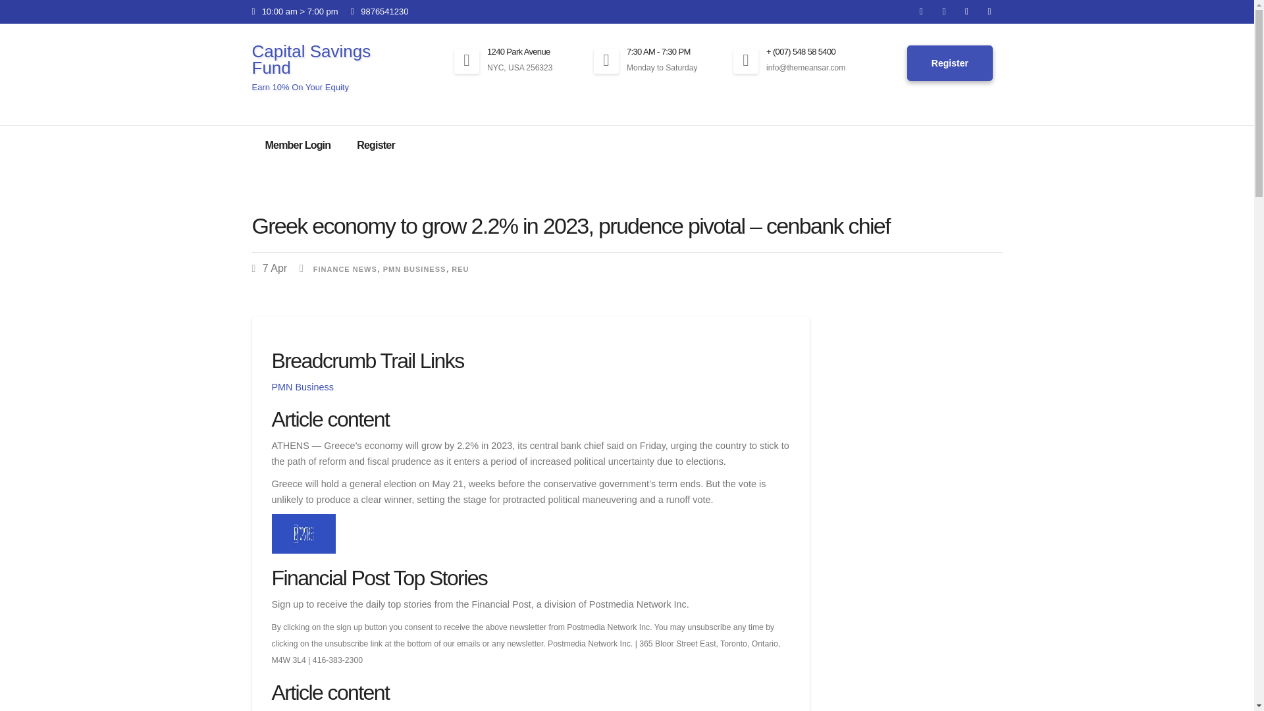  Describe the element at coordinates (302, 387) in the screenshot. I see `PMN Business` at that location.